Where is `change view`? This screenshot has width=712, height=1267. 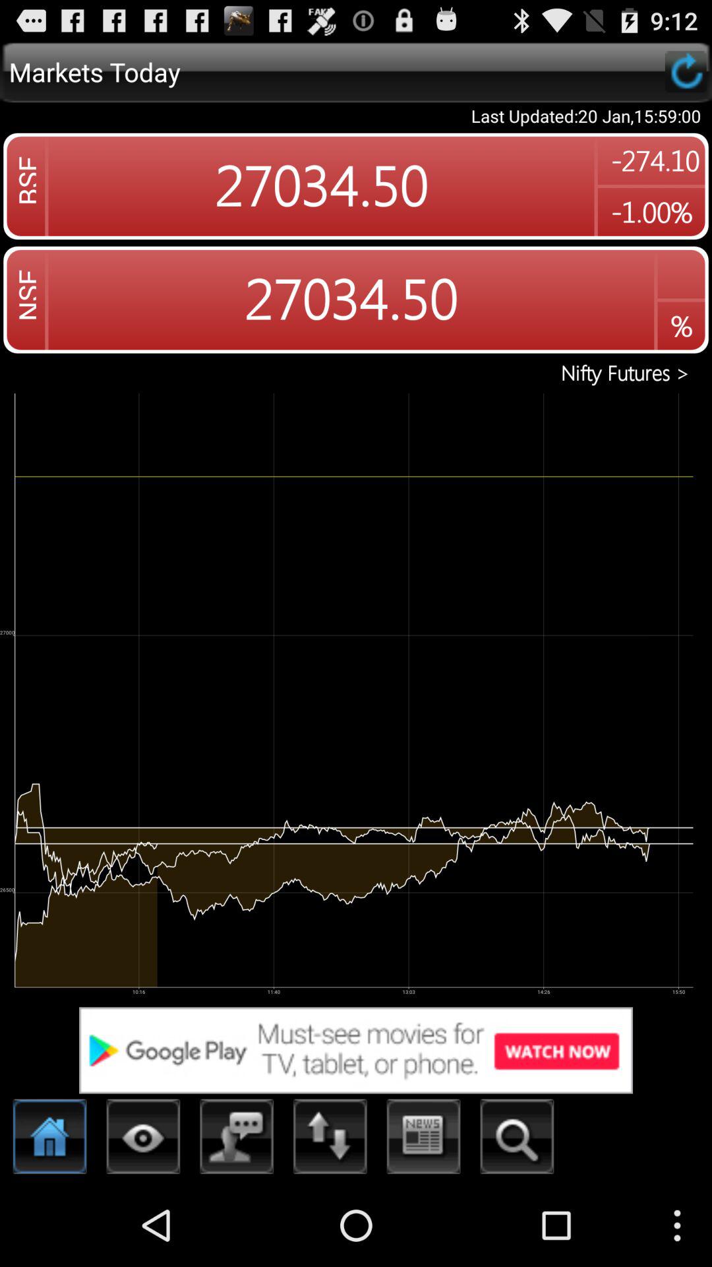
change view is located at coordinates (144, 1140).